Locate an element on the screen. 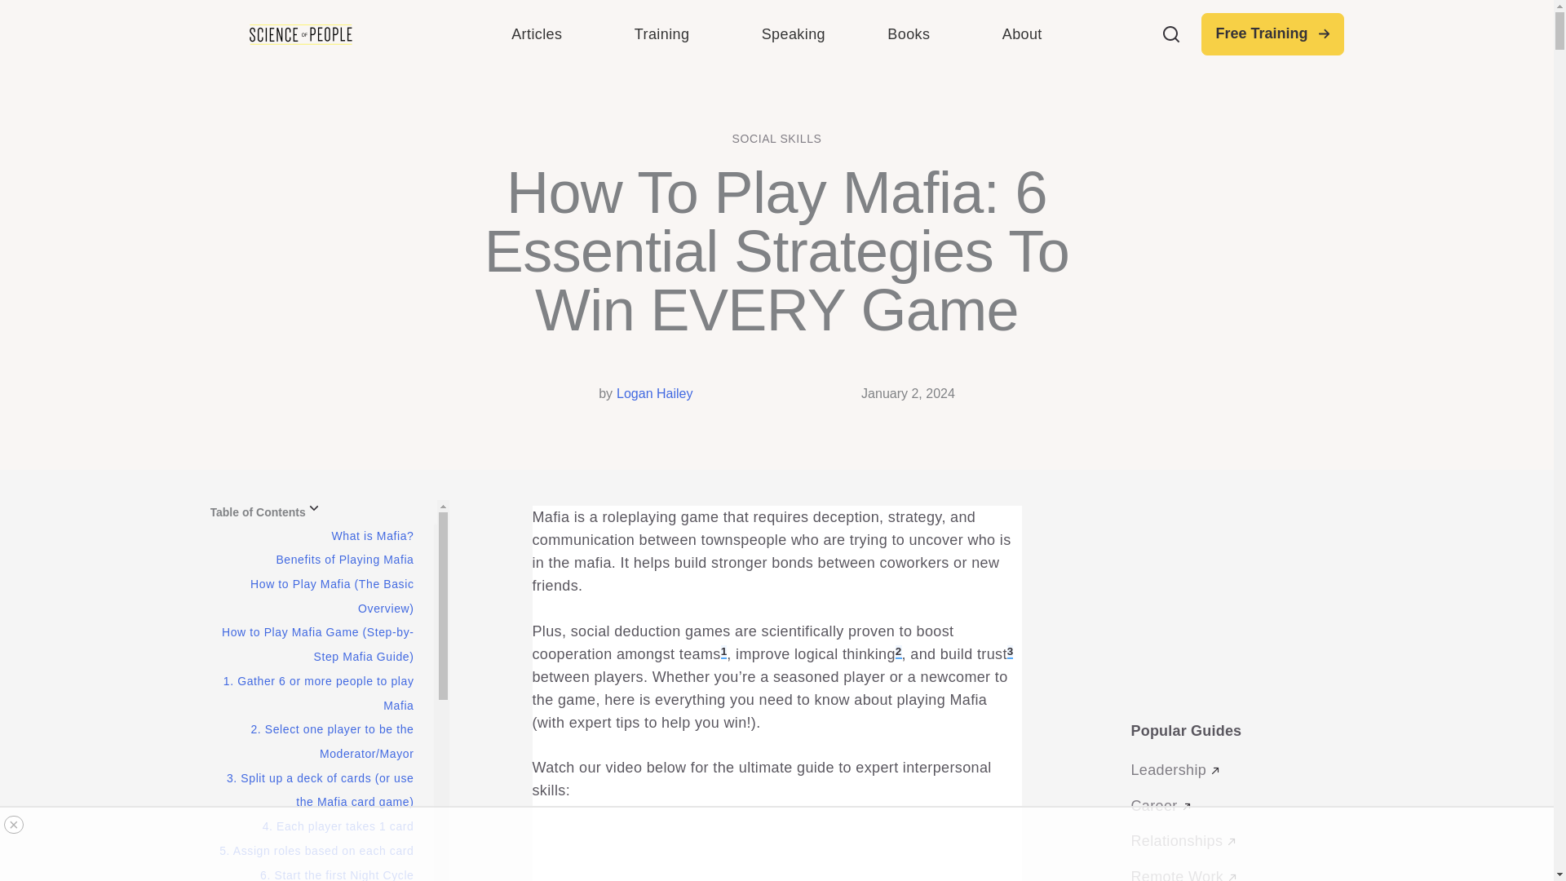  What is Mafia? is located at coordinates (319, 693).